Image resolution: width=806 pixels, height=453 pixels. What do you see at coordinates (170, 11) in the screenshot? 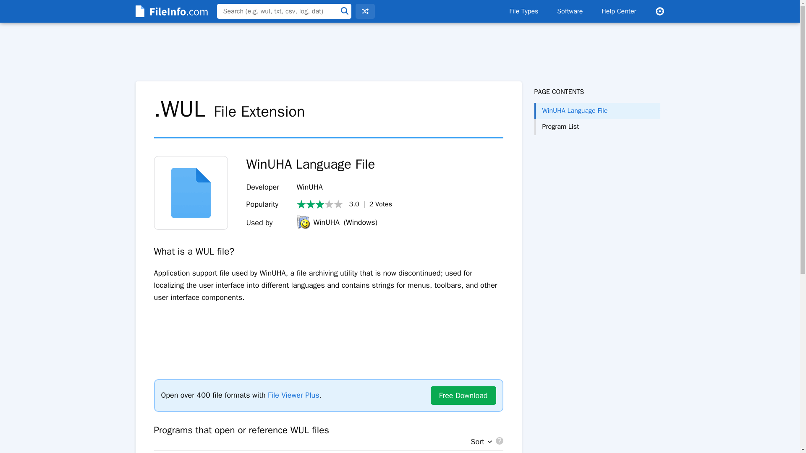
I see `FileInfo` at bounding box center [170, 11].